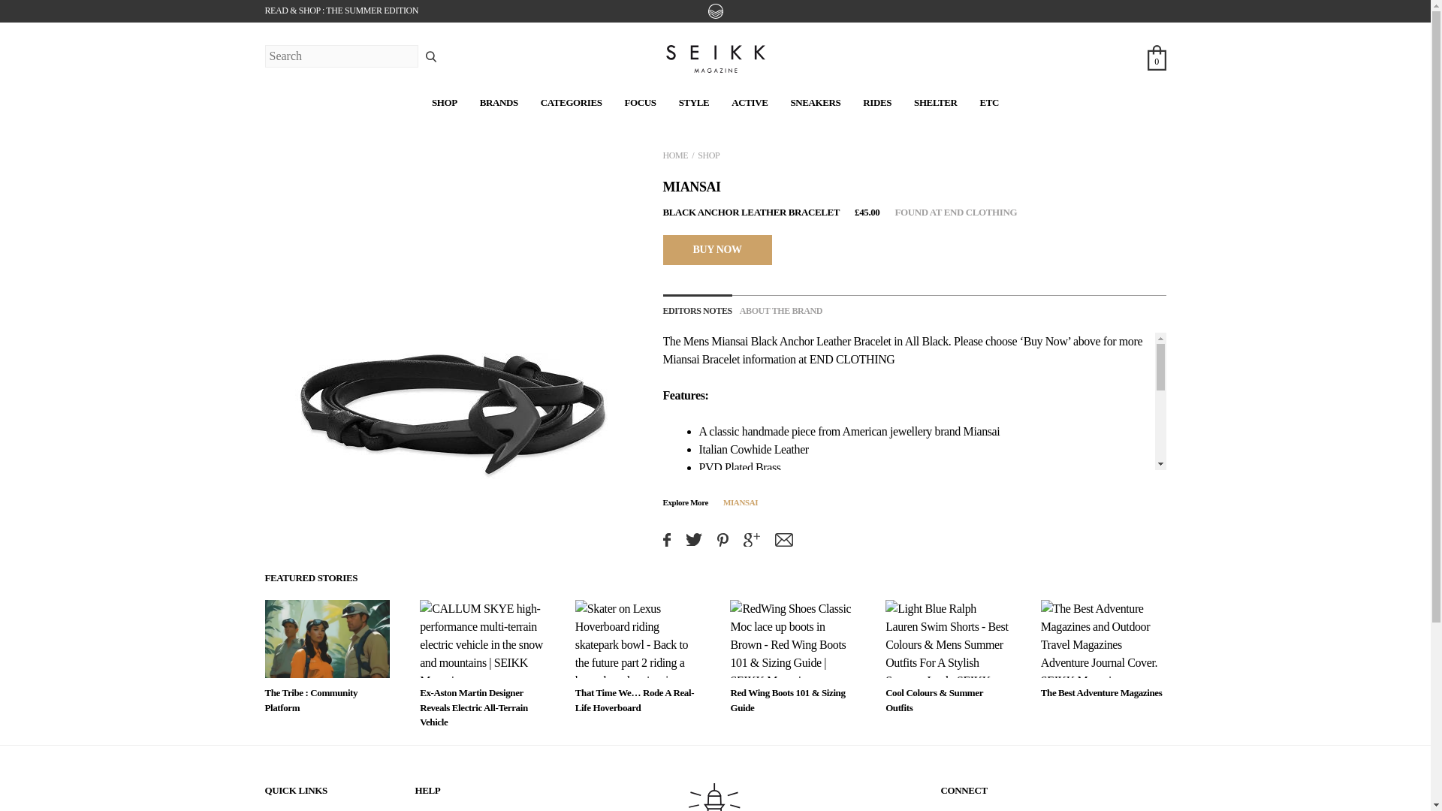 Image resolution: width=1442 pixels, height=811 pixels. What do you see at coordinates (741, 502) in the screenshot?
I see `MIANSAI` at bounding box center [741, 502].